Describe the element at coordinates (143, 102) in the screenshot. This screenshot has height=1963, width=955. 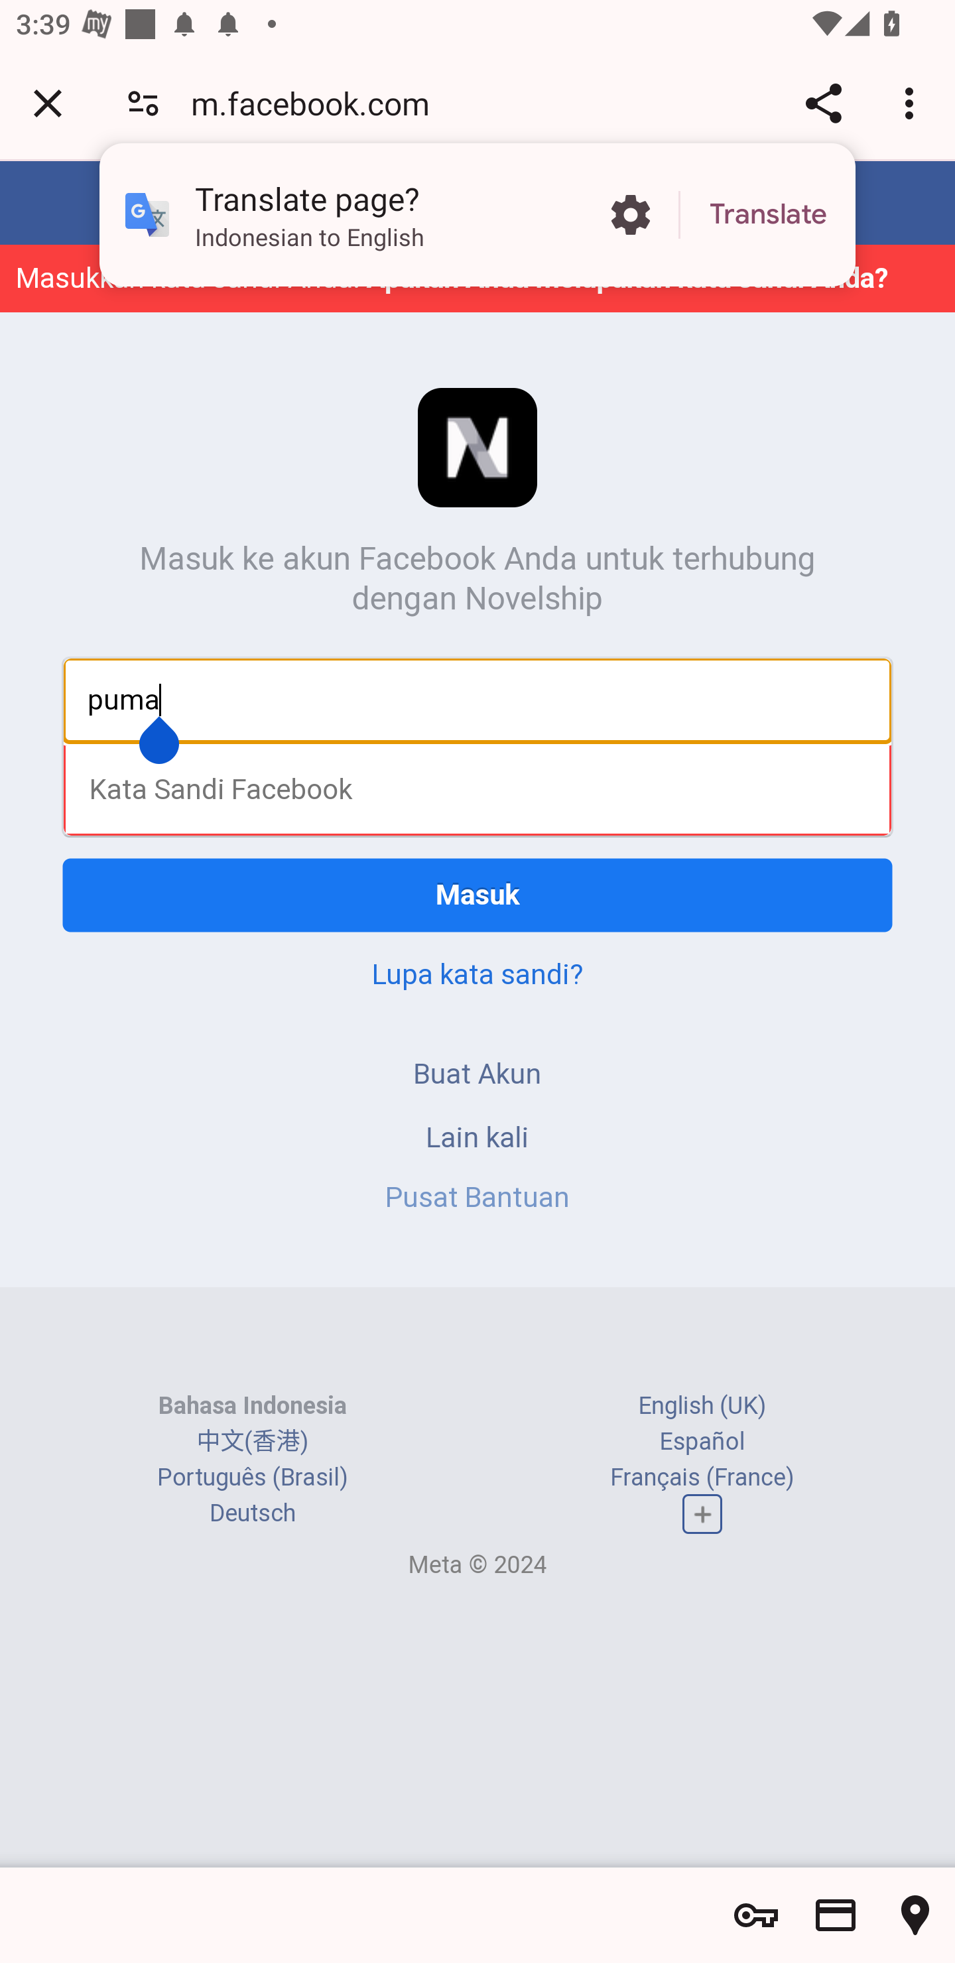
I see `Connection is secure` at that location.